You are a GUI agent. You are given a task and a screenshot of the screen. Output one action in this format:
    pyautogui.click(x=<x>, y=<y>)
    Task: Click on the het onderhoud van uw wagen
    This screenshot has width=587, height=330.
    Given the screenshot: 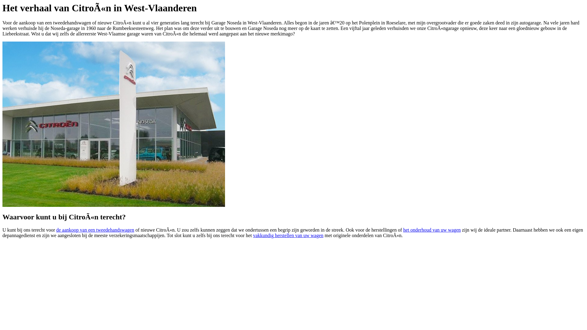 What is the action you would take?
    pyautogui.click(x=432, y=230)
    